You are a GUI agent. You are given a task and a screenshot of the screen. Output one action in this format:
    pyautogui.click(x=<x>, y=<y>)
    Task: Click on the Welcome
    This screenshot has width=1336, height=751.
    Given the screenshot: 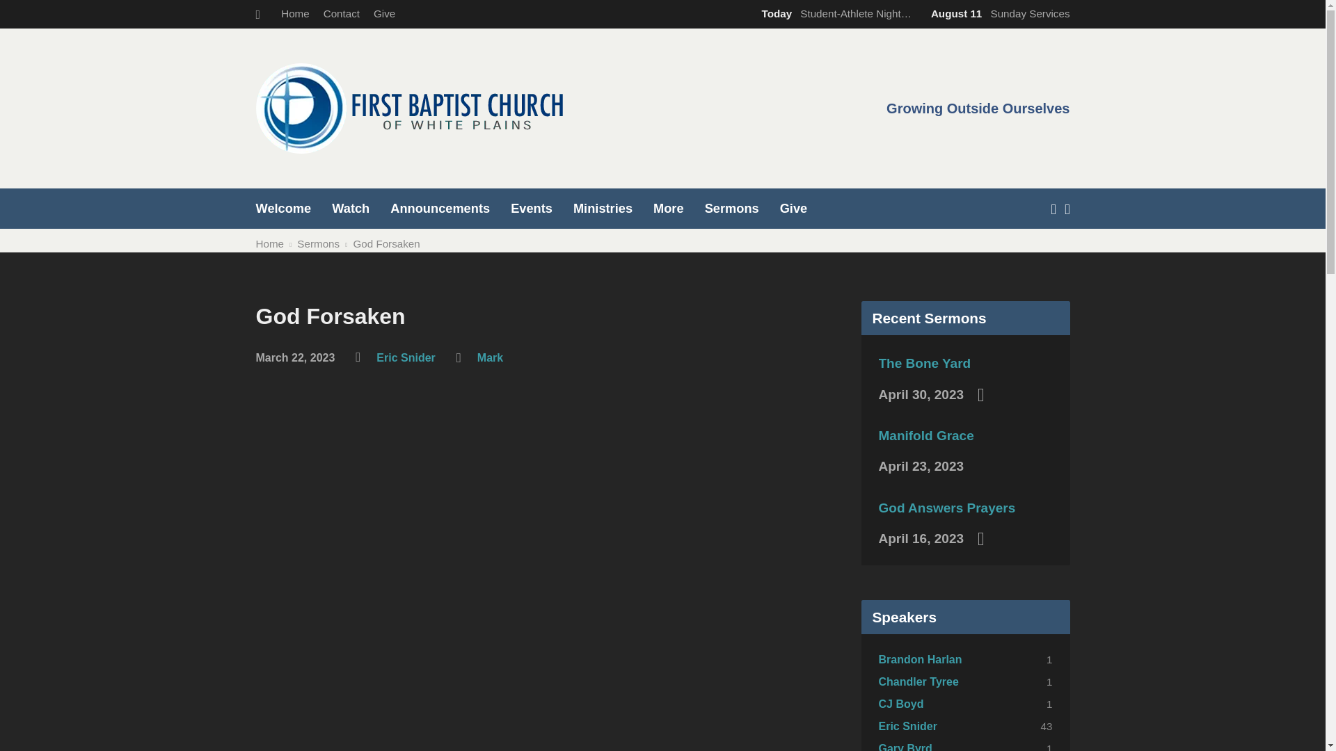 What is the action you would take?
    pyautogui.click(x=284, y=208)
    